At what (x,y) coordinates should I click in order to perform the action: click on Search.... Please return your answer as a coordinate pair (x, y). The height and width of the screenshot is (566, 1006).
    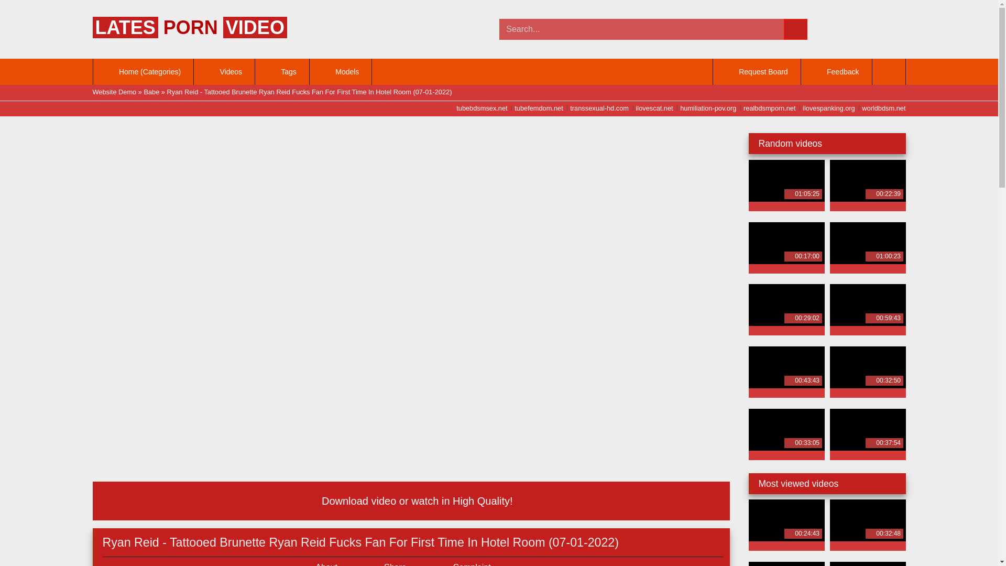
    Looking at the image, I should click on (641, 29).